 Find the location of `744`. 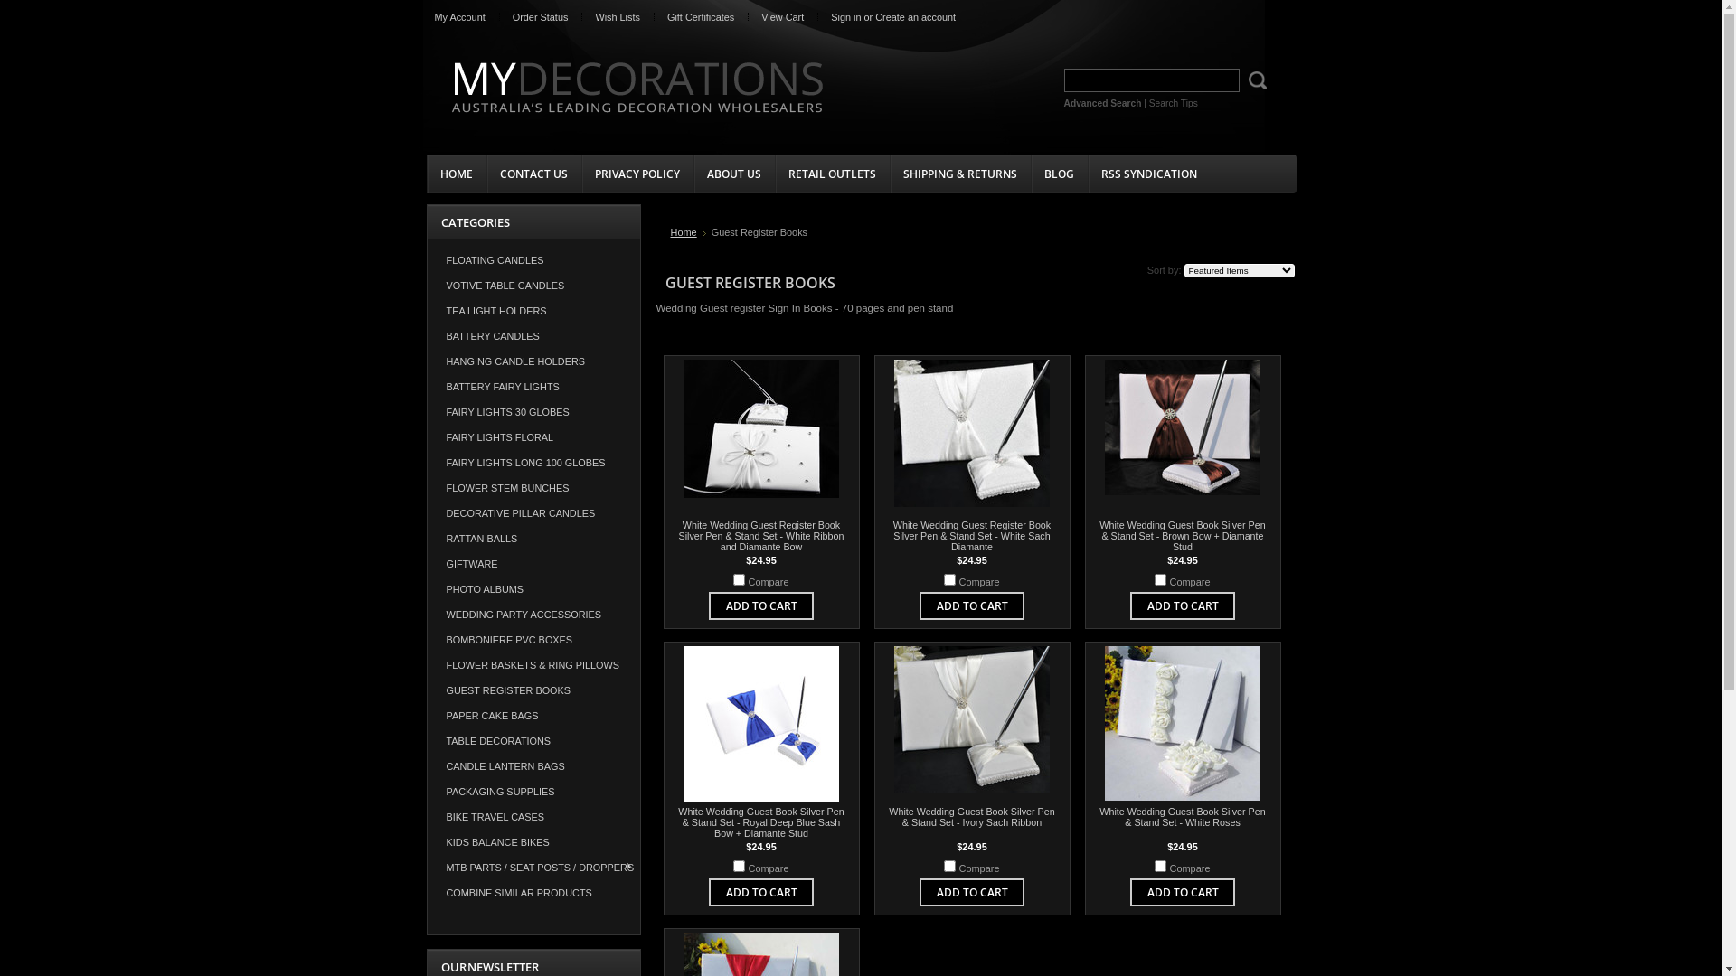

744 is located at coordinates (1161, 579).